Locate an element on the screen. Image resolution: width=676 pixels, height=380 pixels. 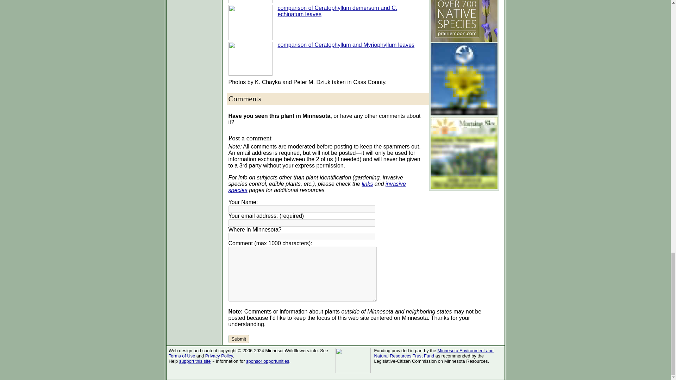
comparison of Ceratophyllum demersum and C. echinatum leaves is located at coordinates (337, 11).